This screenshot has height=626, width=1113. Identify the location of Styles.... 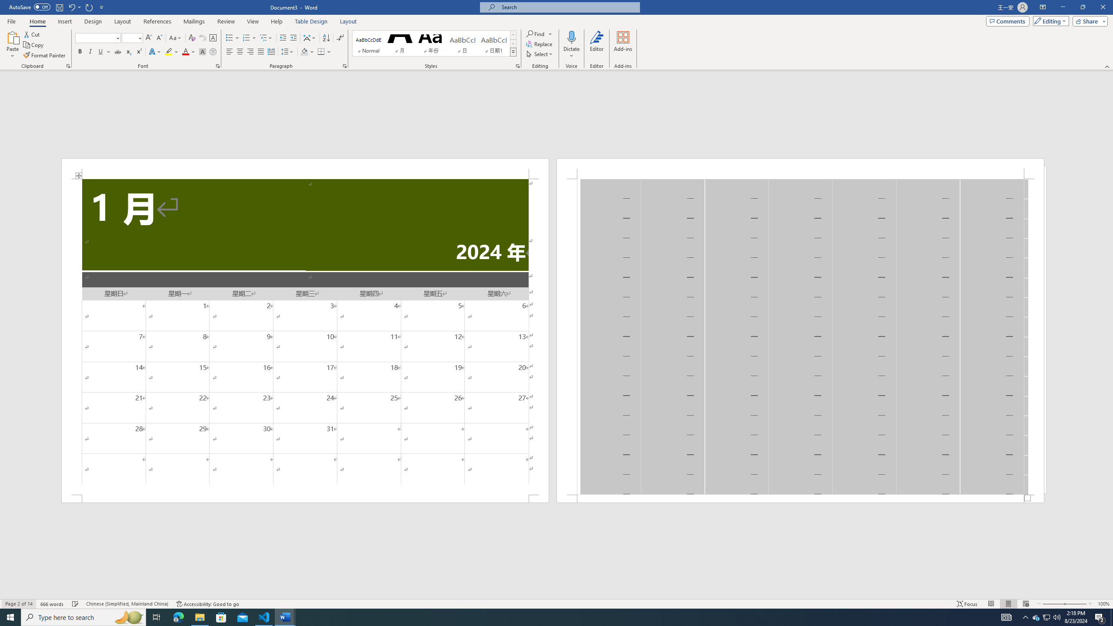
(517, 66).